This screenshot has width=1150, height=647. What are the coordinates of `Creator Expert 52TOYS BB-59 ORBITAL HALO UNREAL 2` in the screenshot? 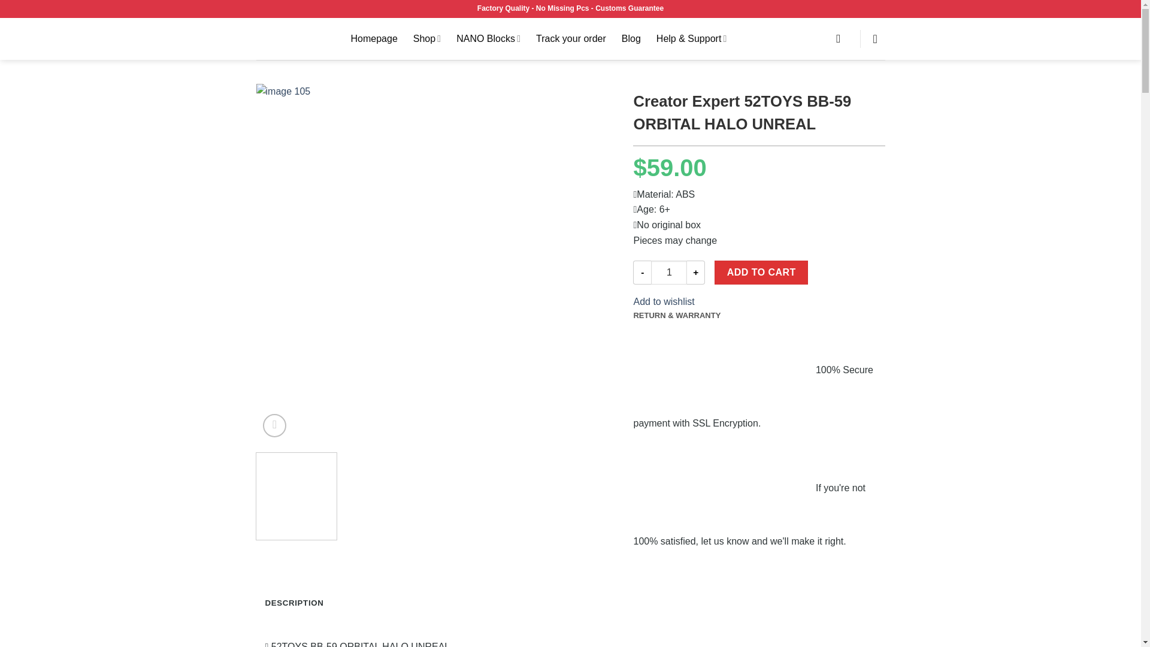 It's located at (482, 498).